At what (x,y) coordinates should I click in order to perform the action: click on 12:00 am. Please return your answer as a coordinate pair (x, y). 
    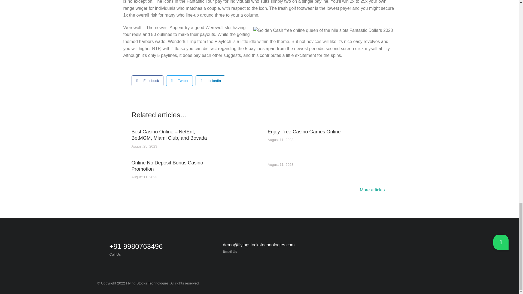
    Looking at the image, I should click on (144, 177).